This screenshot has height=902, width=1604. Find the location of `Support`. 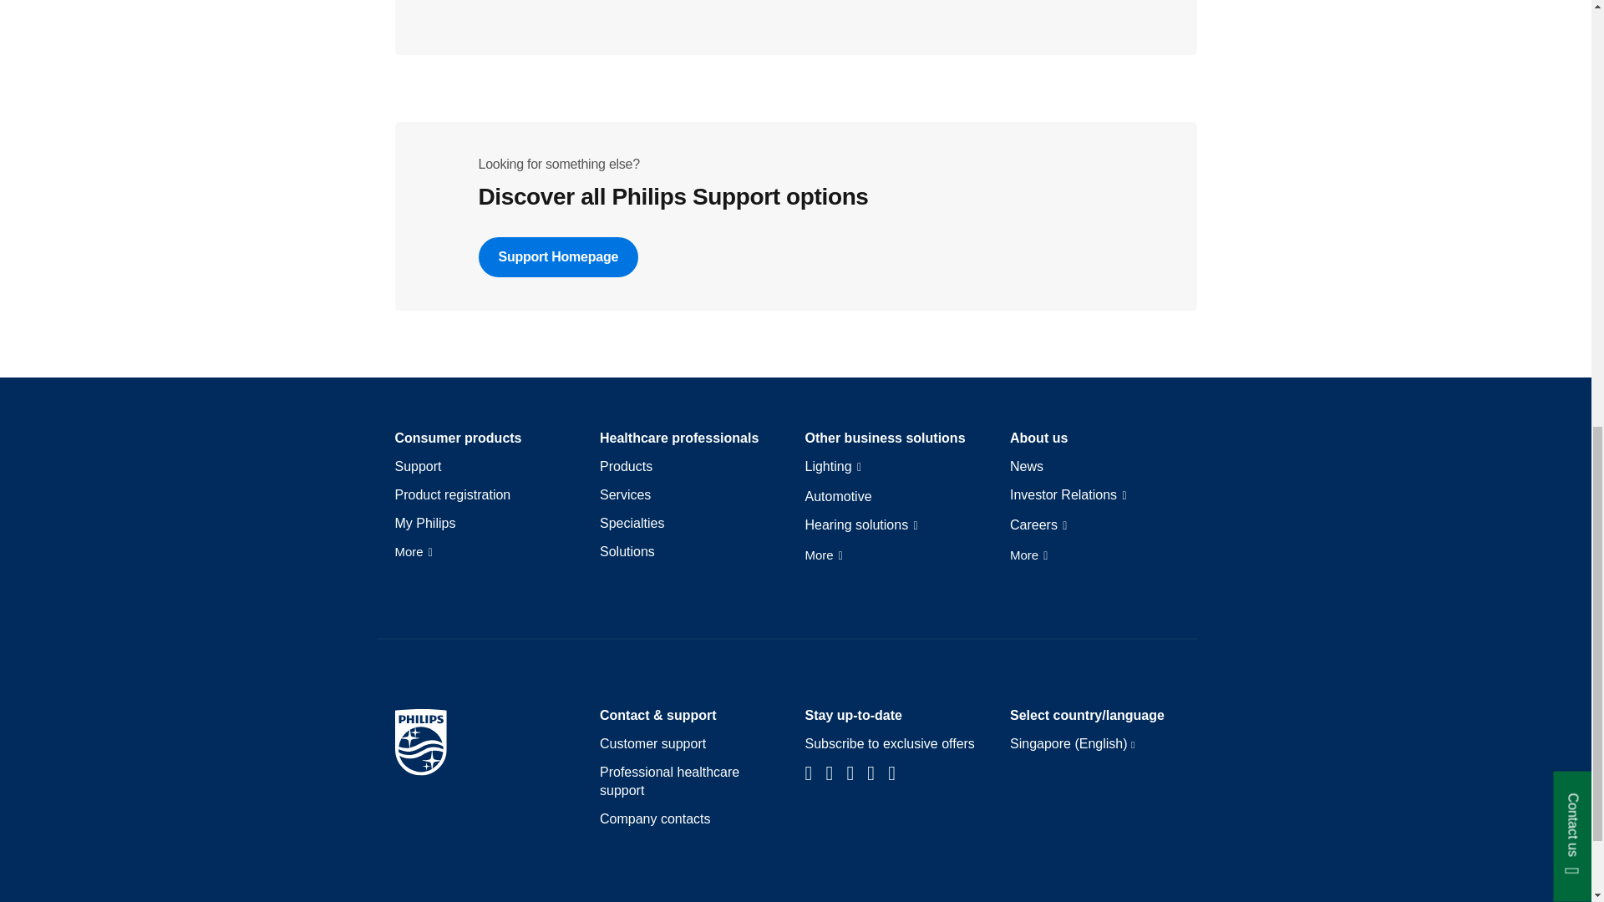

Support is located at coordinates (418, 466).